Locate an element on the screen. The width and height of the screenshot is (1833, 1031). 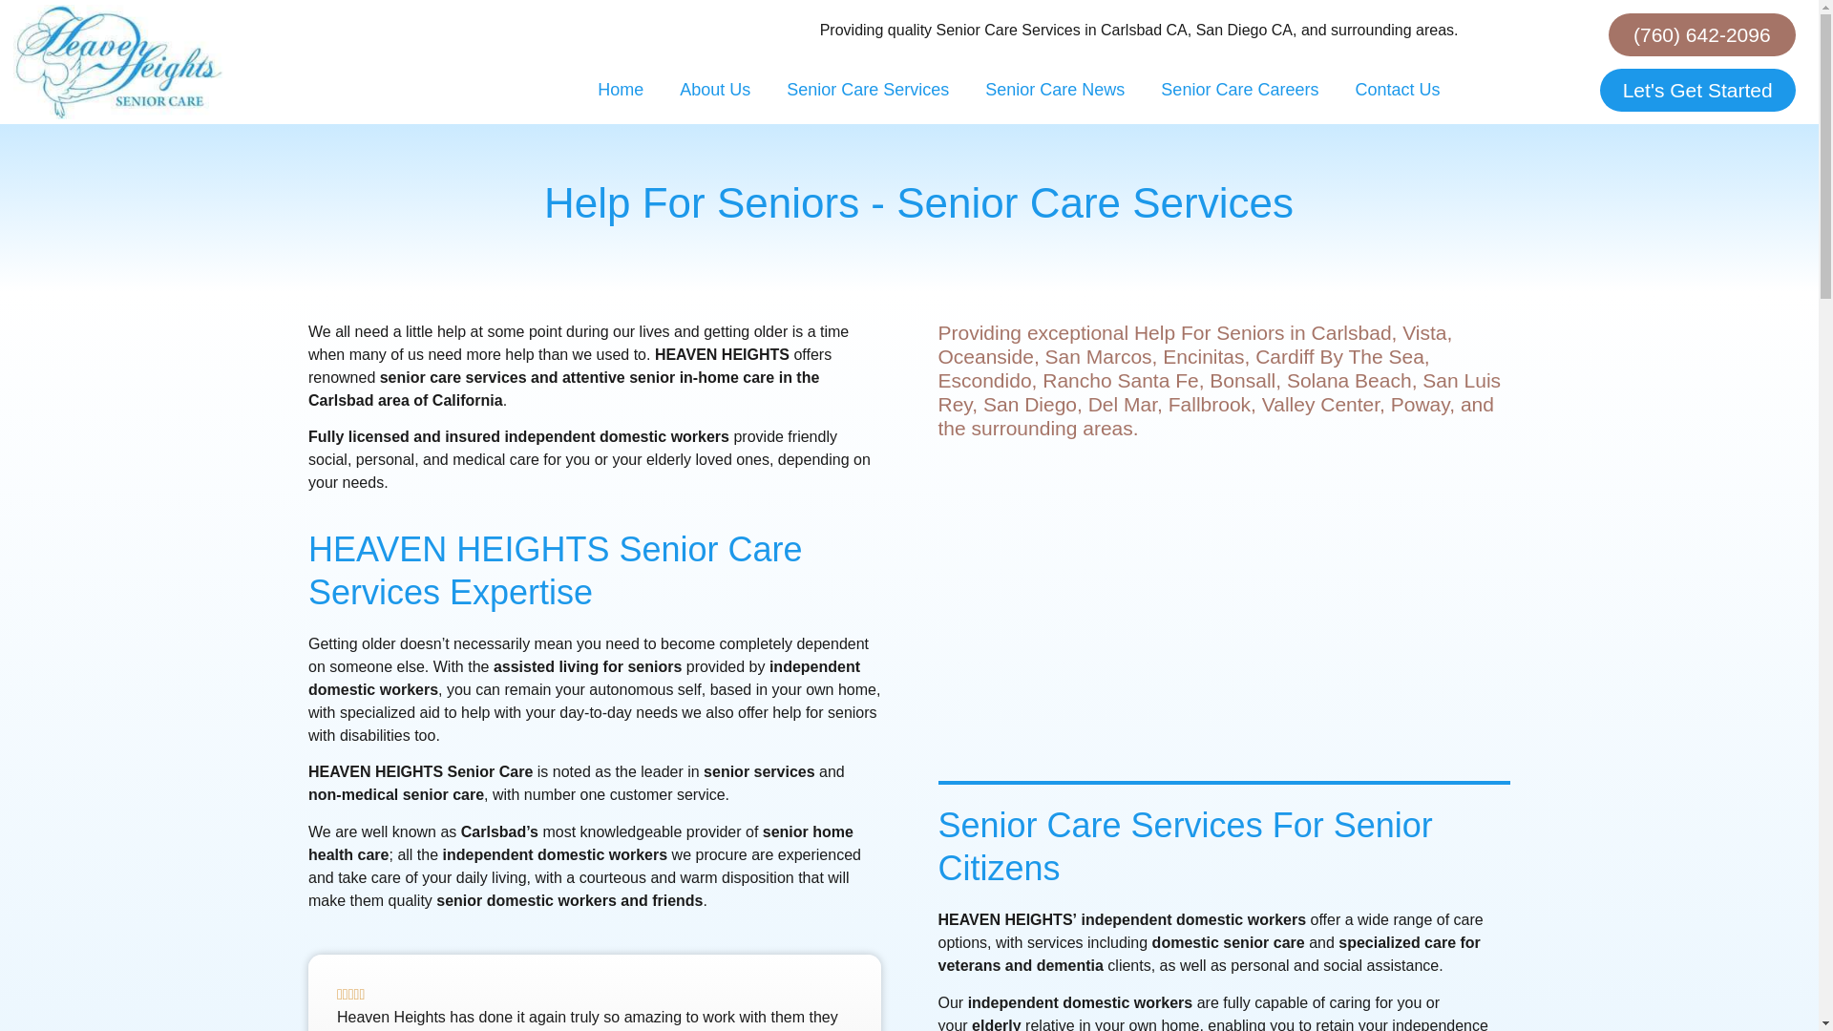
Let's Get Started is located at coordinates (1697, 90).